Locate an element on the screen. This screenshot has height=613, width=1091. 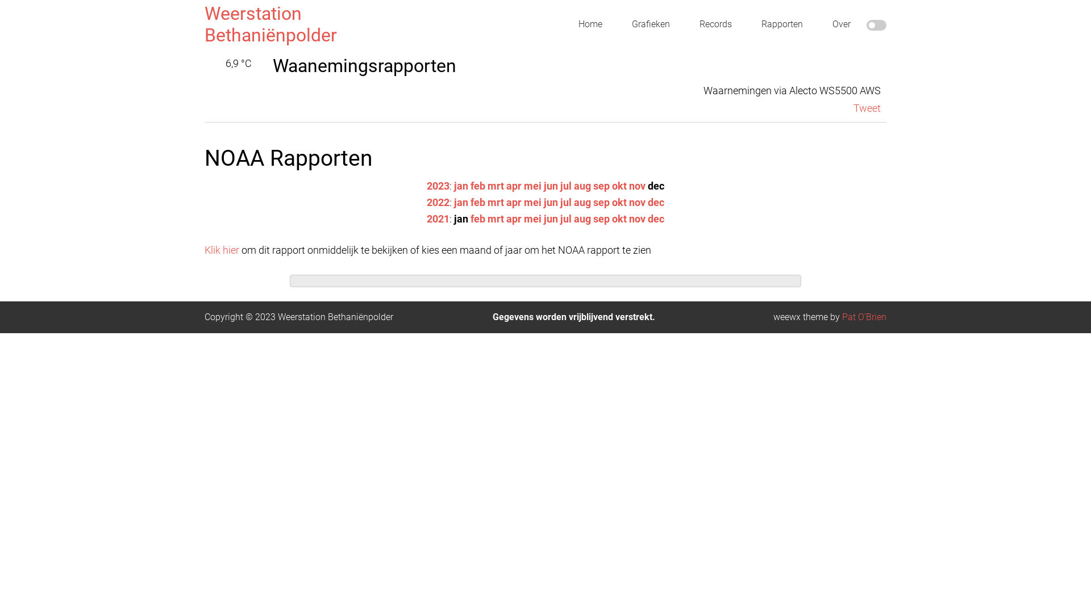
okt is located at coordinates (619, 219).